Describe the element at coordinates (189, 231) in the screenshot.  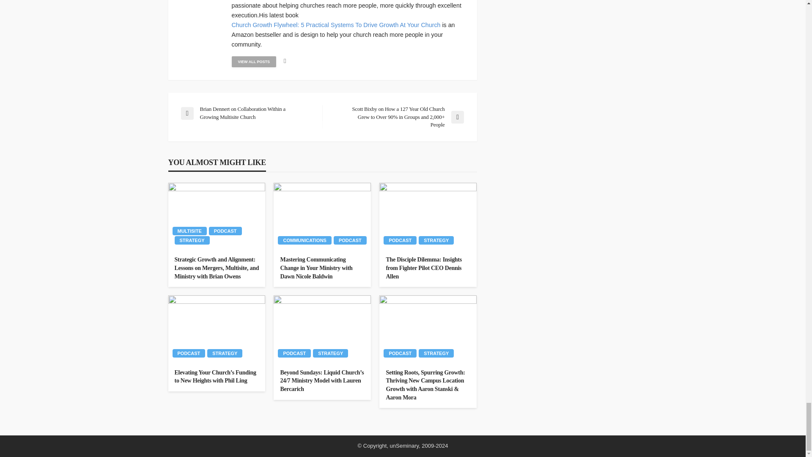
I see `multisite` at that location.